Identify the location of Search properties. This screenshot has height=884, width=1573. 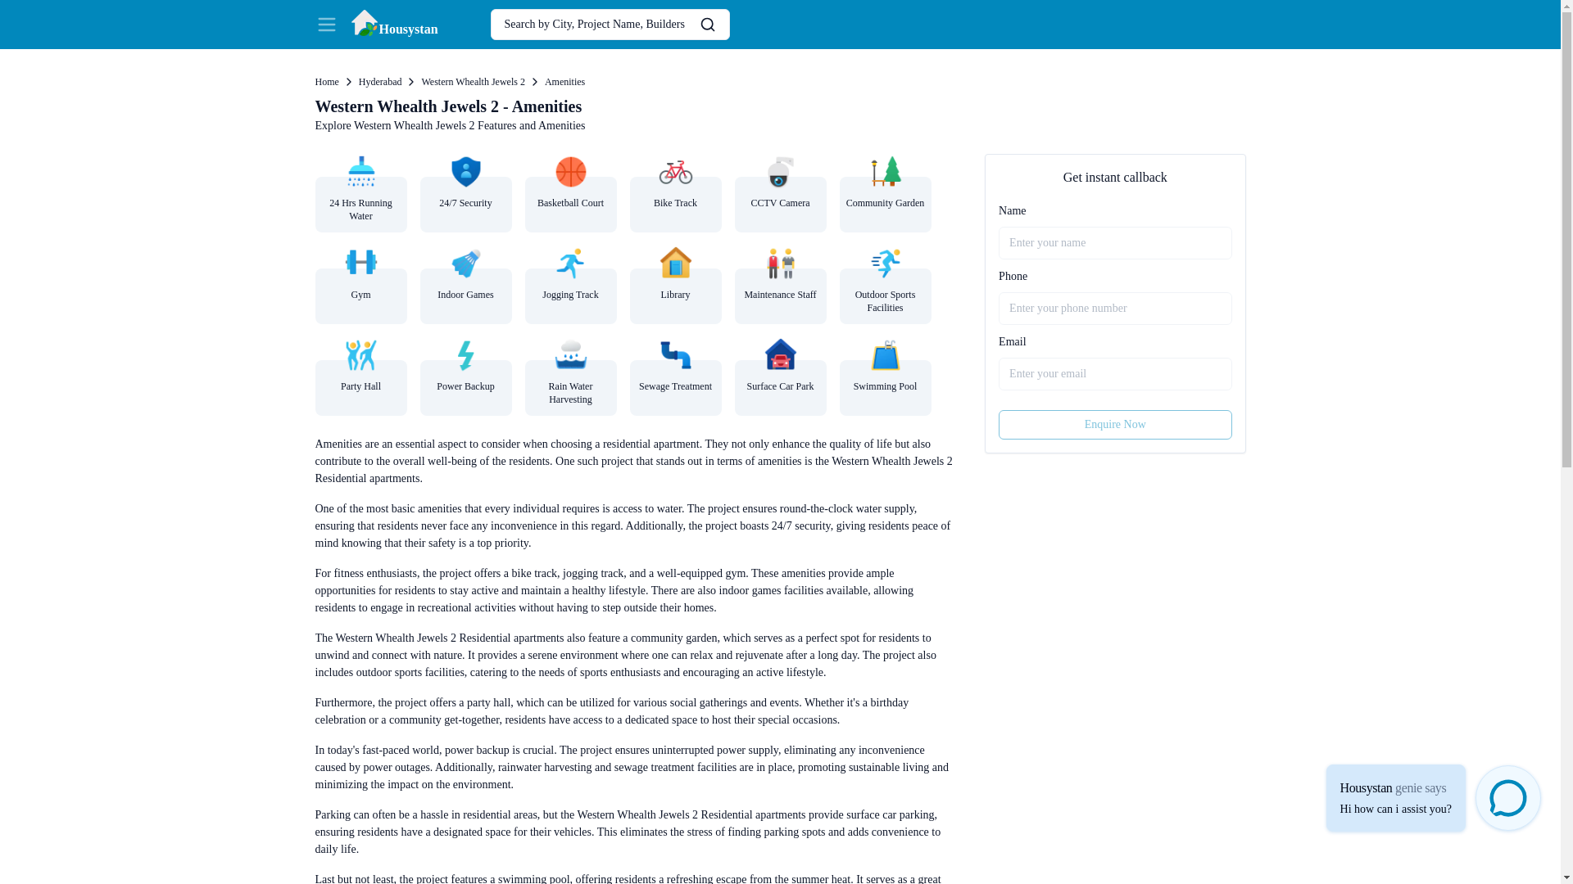
(326, 82).